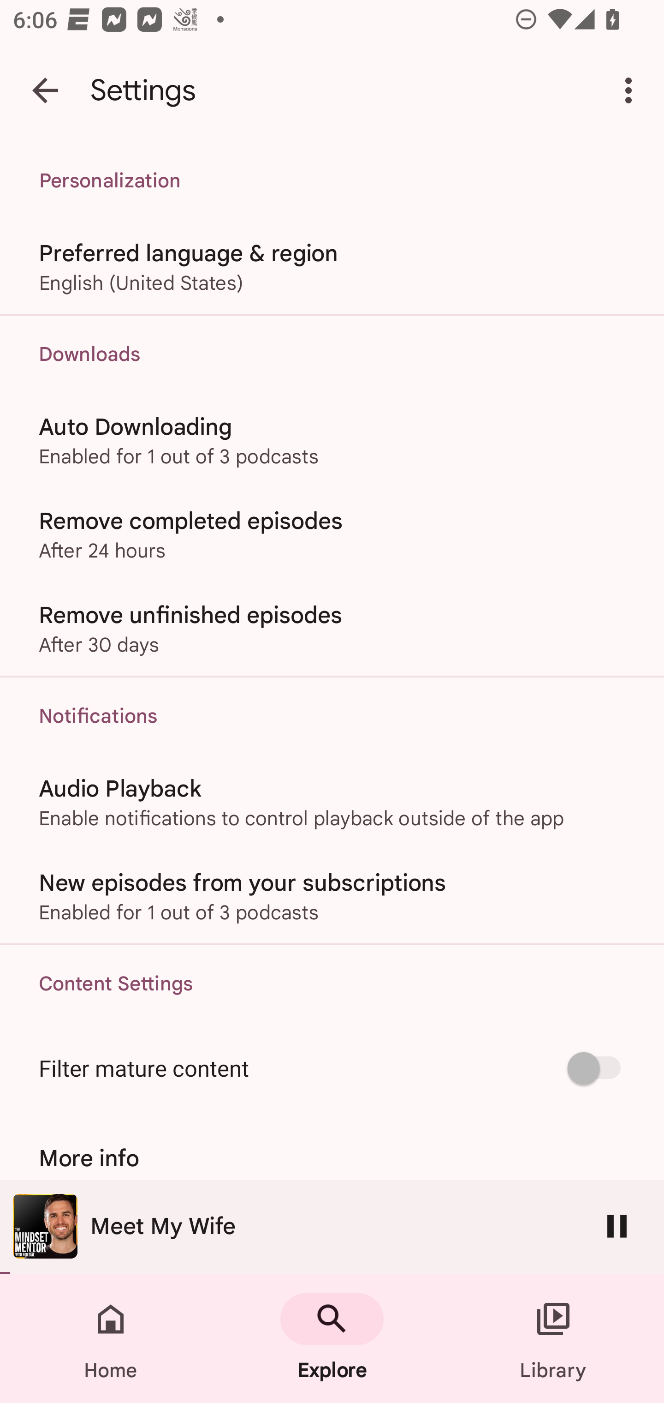 The image size is (664, 1403). What do you see at coordinates (553, 1338) in the screenshot?
I see `Library` at bounding box center [553, 1338].